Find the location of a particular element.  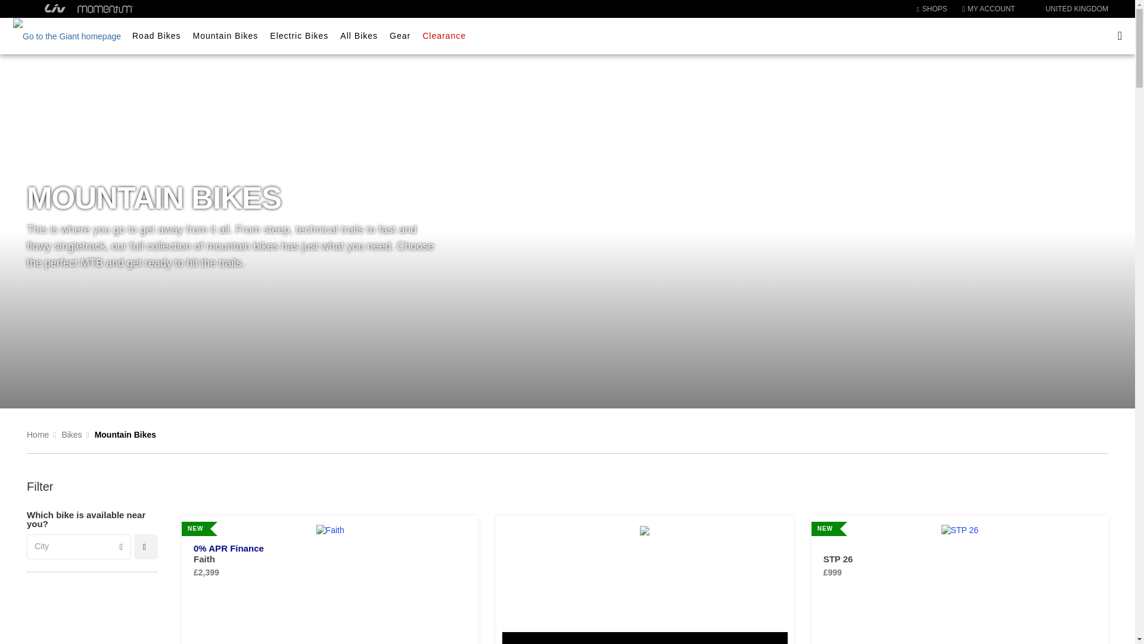

Momentum is located at coordinates (105, 8).